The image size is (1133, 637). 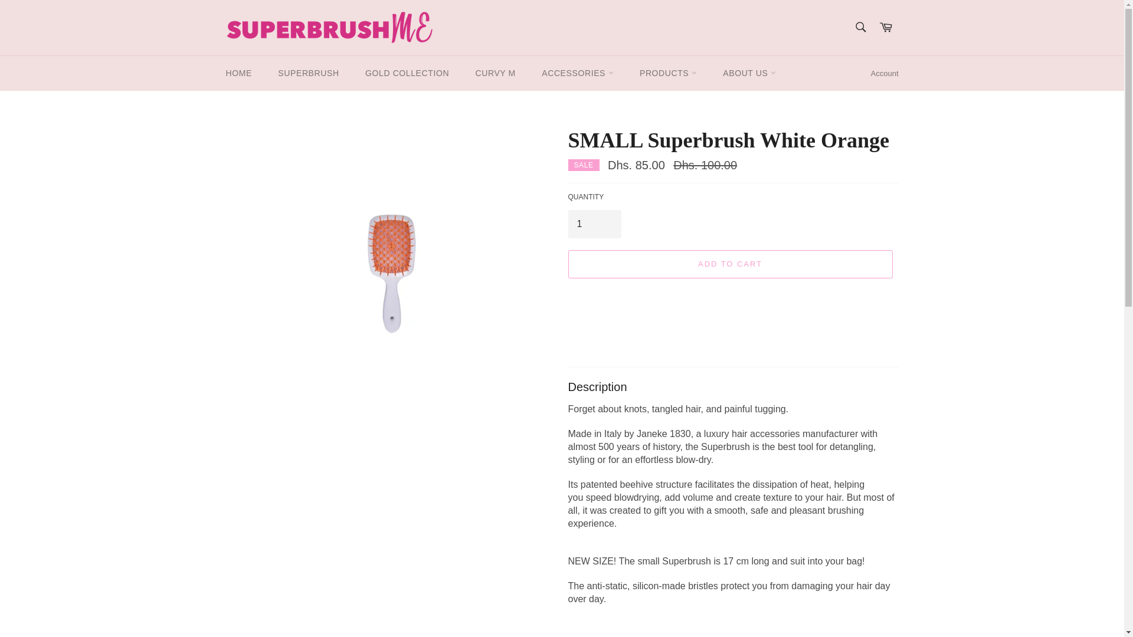 I want to click on HOME, so click(x=238, y=73).